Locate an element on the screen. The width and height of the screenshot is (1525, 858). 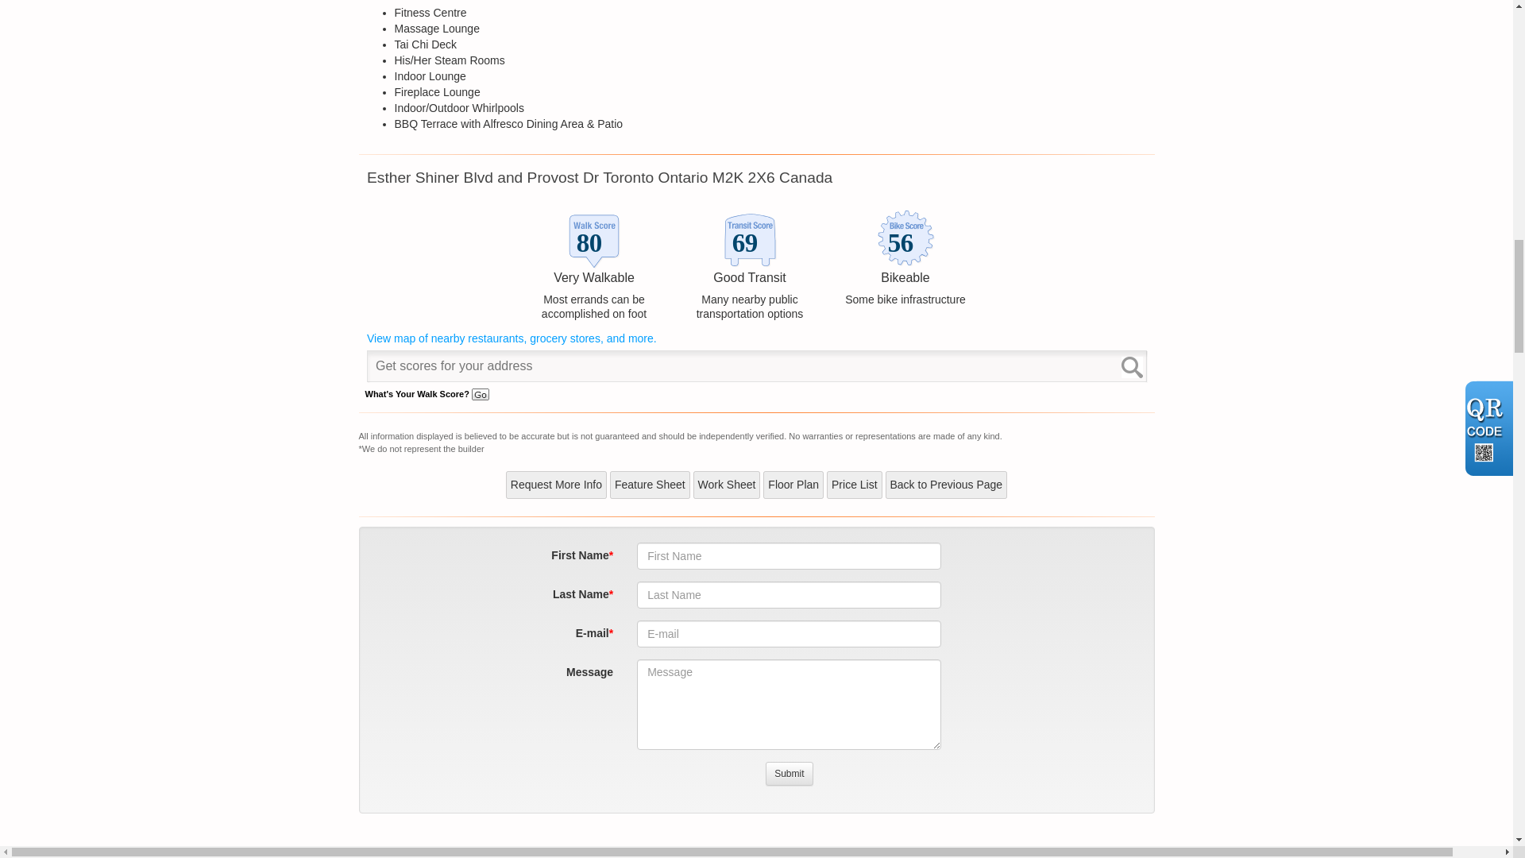
What's Your Walk Score? is located at coordinates (427, 394).